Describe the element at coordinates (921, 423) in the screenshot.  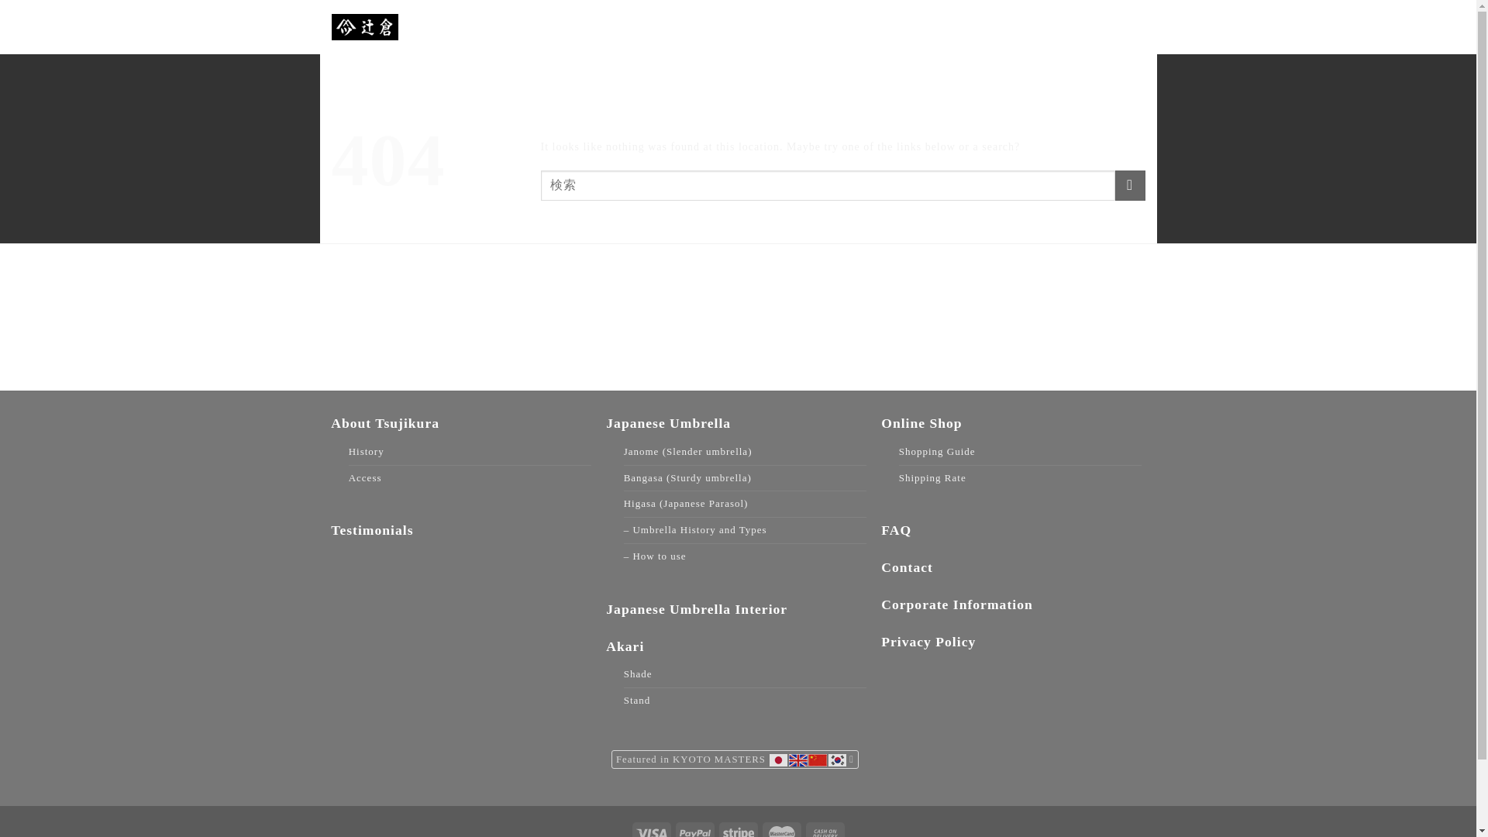
I see `Online Shop` at that location.